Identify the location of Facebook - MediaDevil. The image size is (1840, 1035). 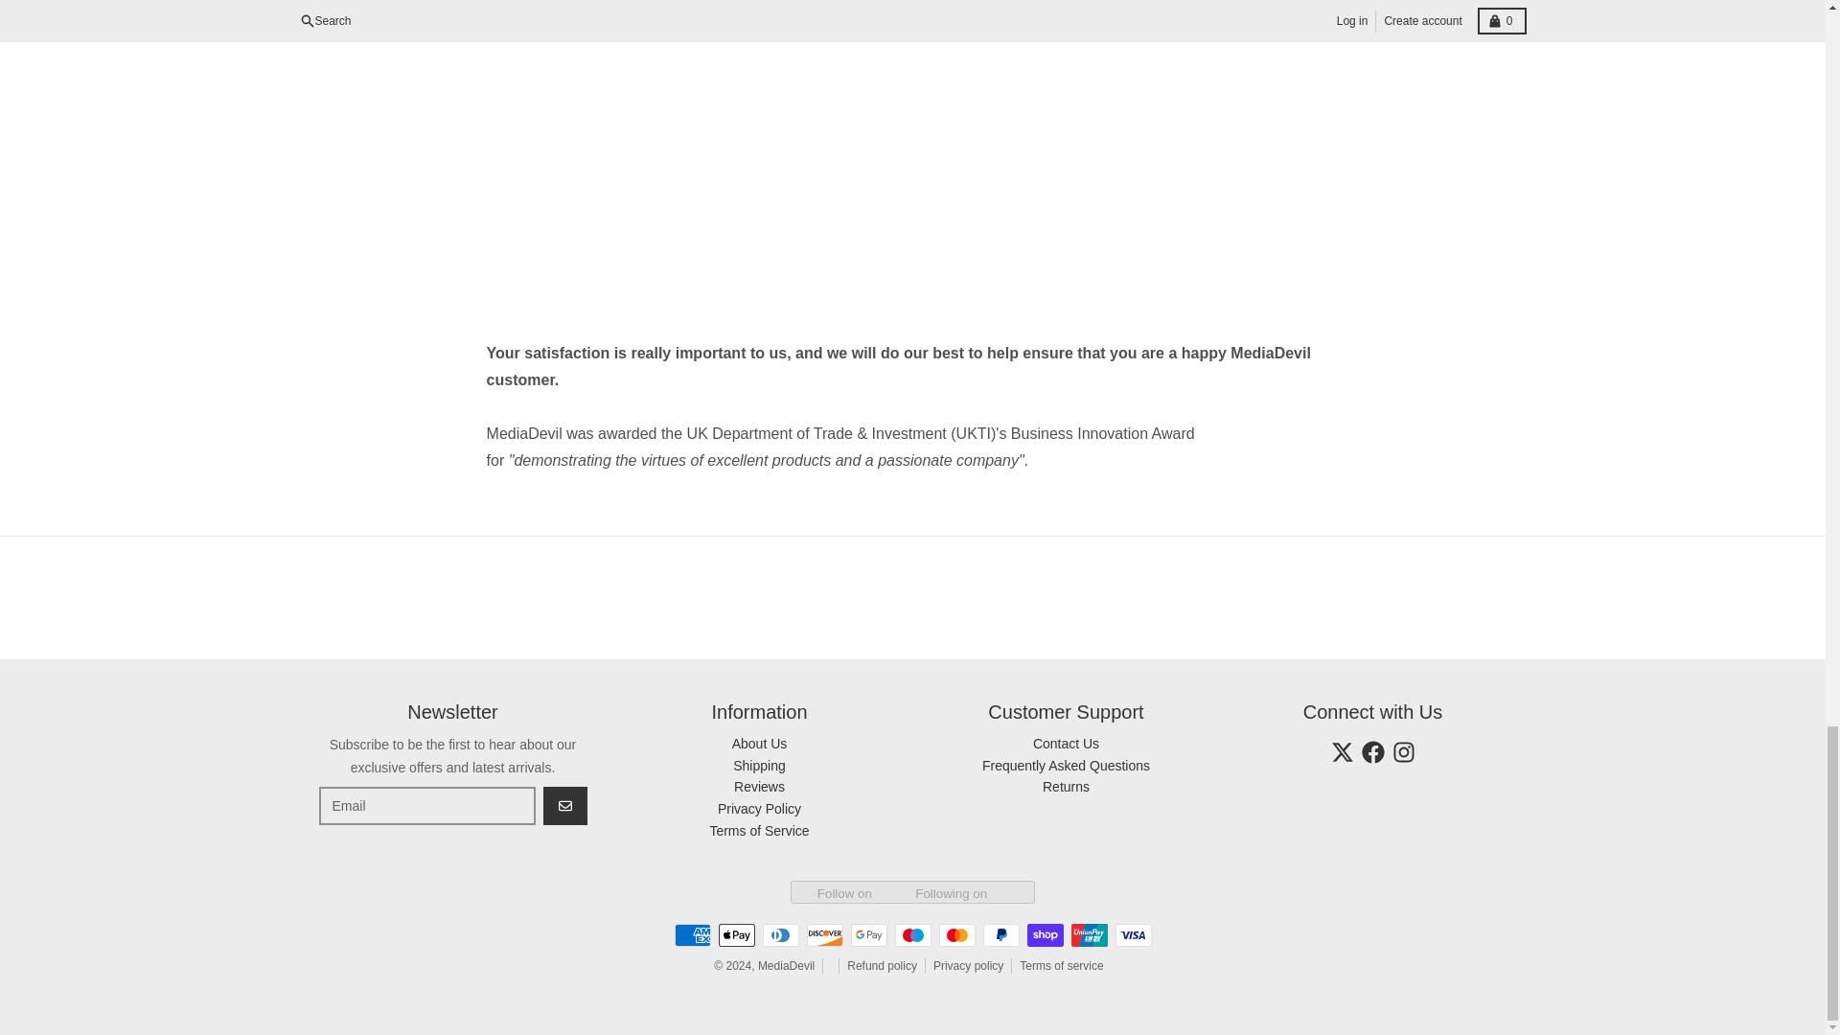
(1372, 752).